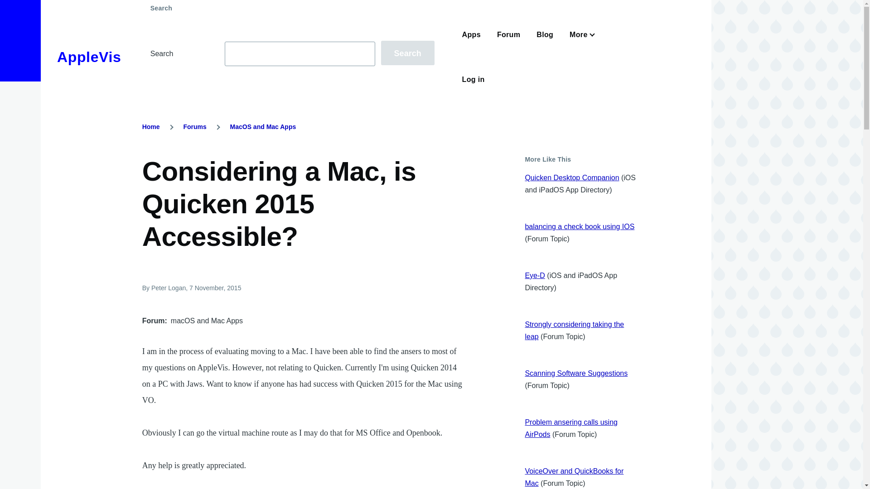  Describe the element at coordinates (571, 177) in the screenshot. I see `Quicken Desktop Companion` at that location.